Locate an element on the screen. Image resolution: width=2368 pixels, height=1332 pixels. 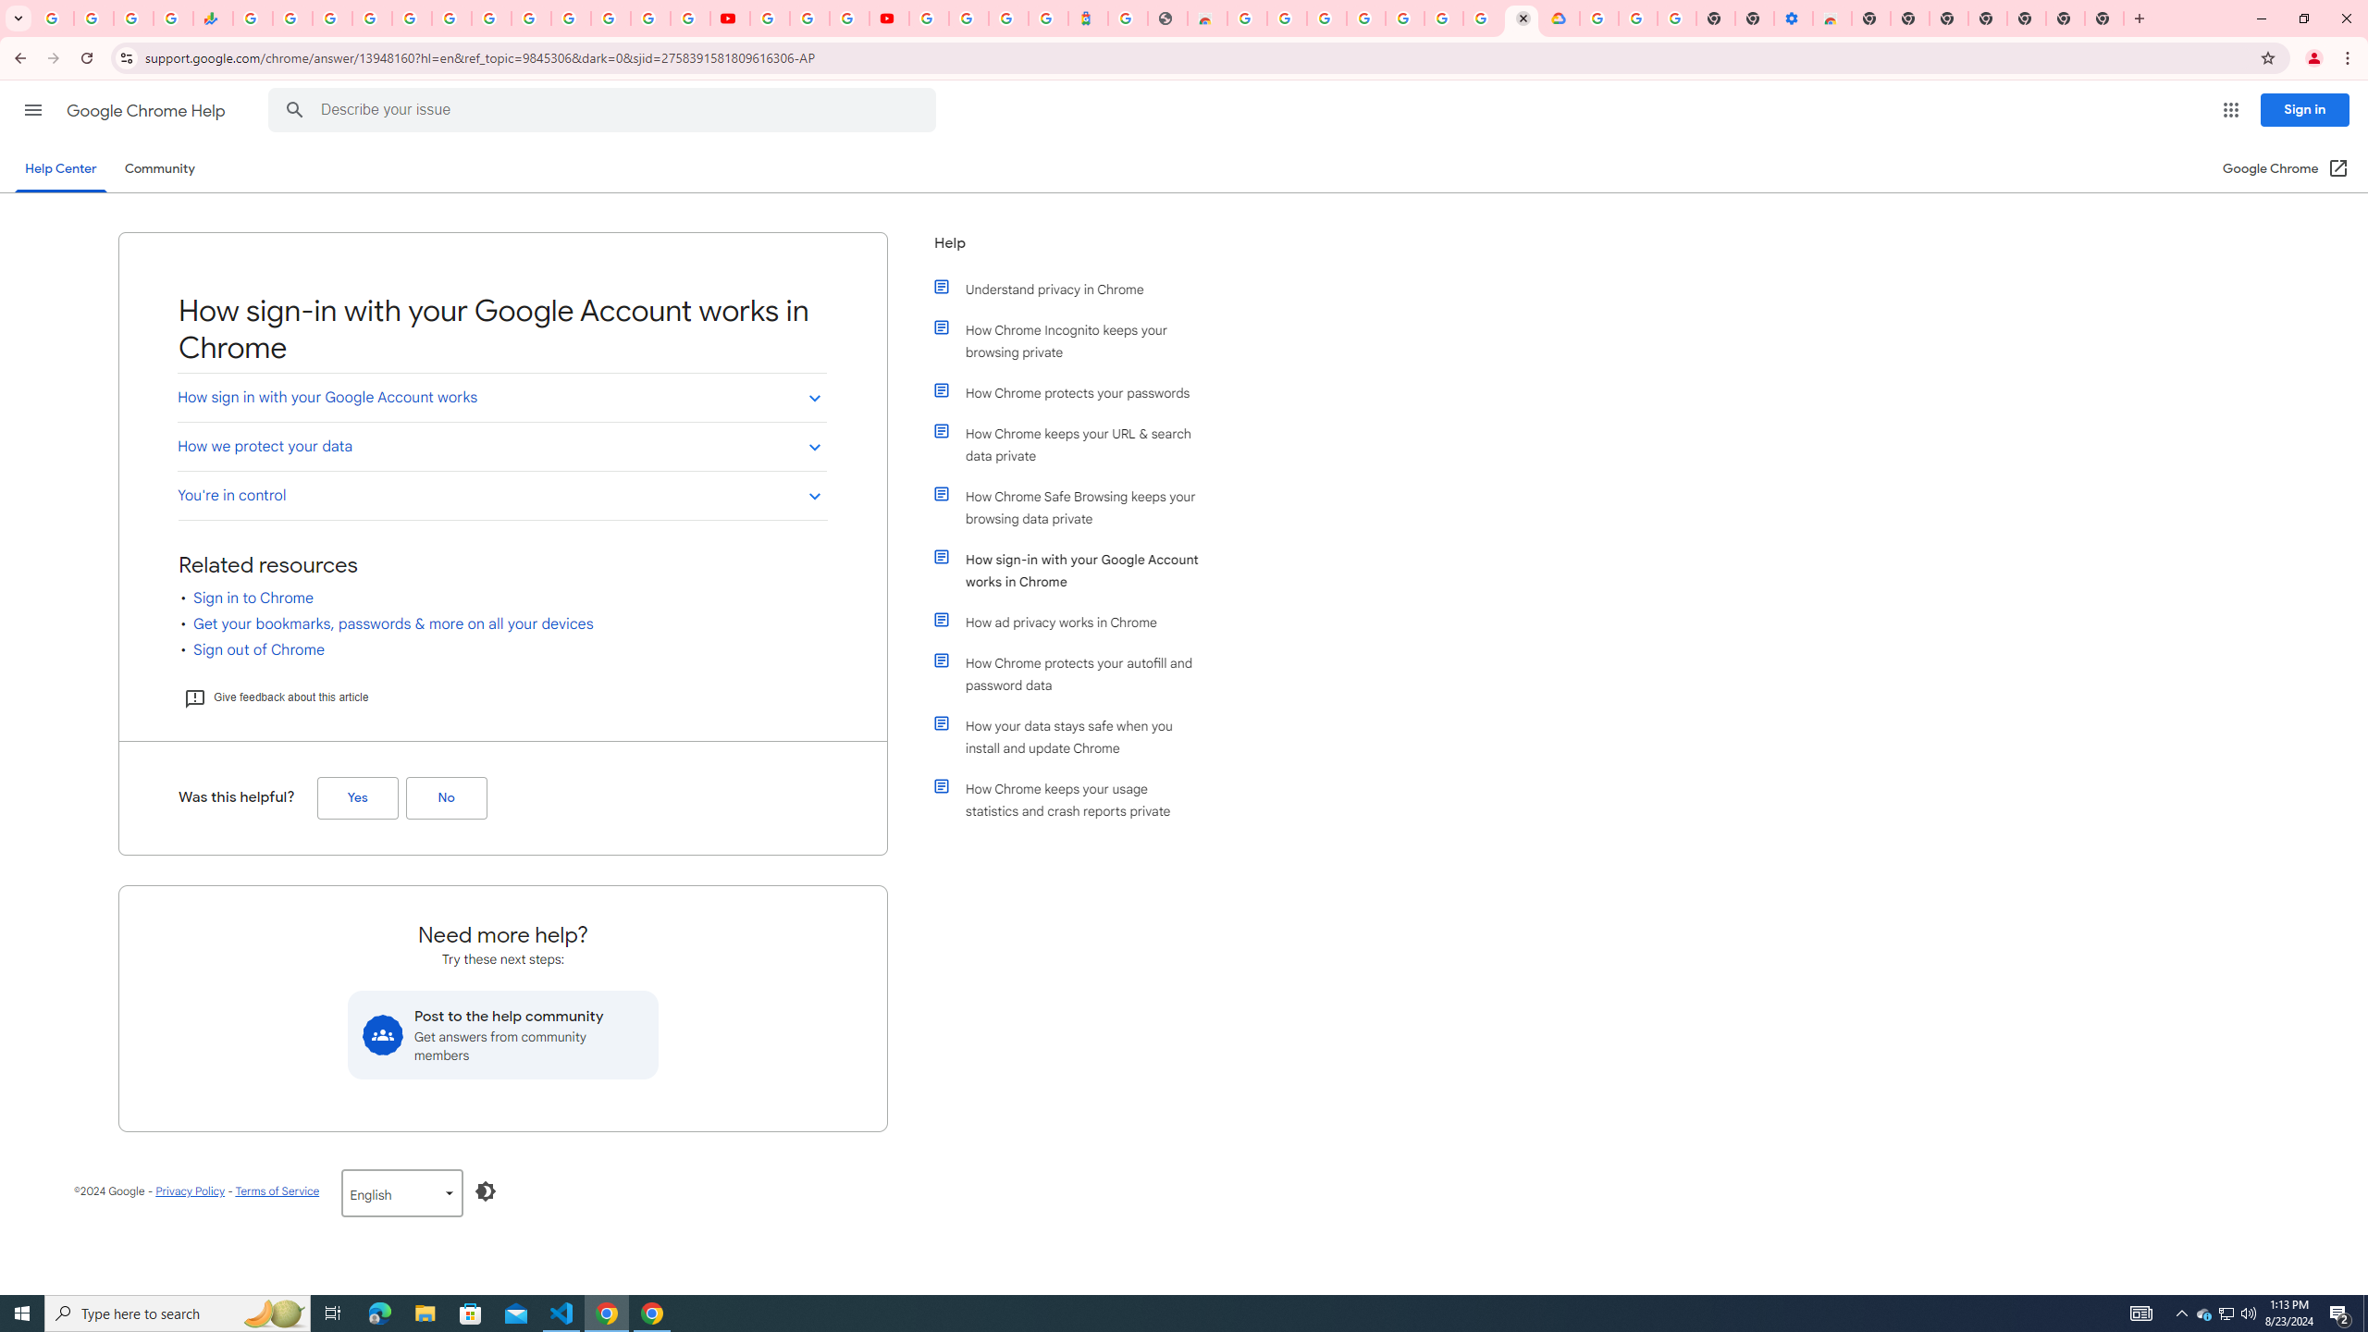
Privacy Checkup is located at coordinates (691, 18).